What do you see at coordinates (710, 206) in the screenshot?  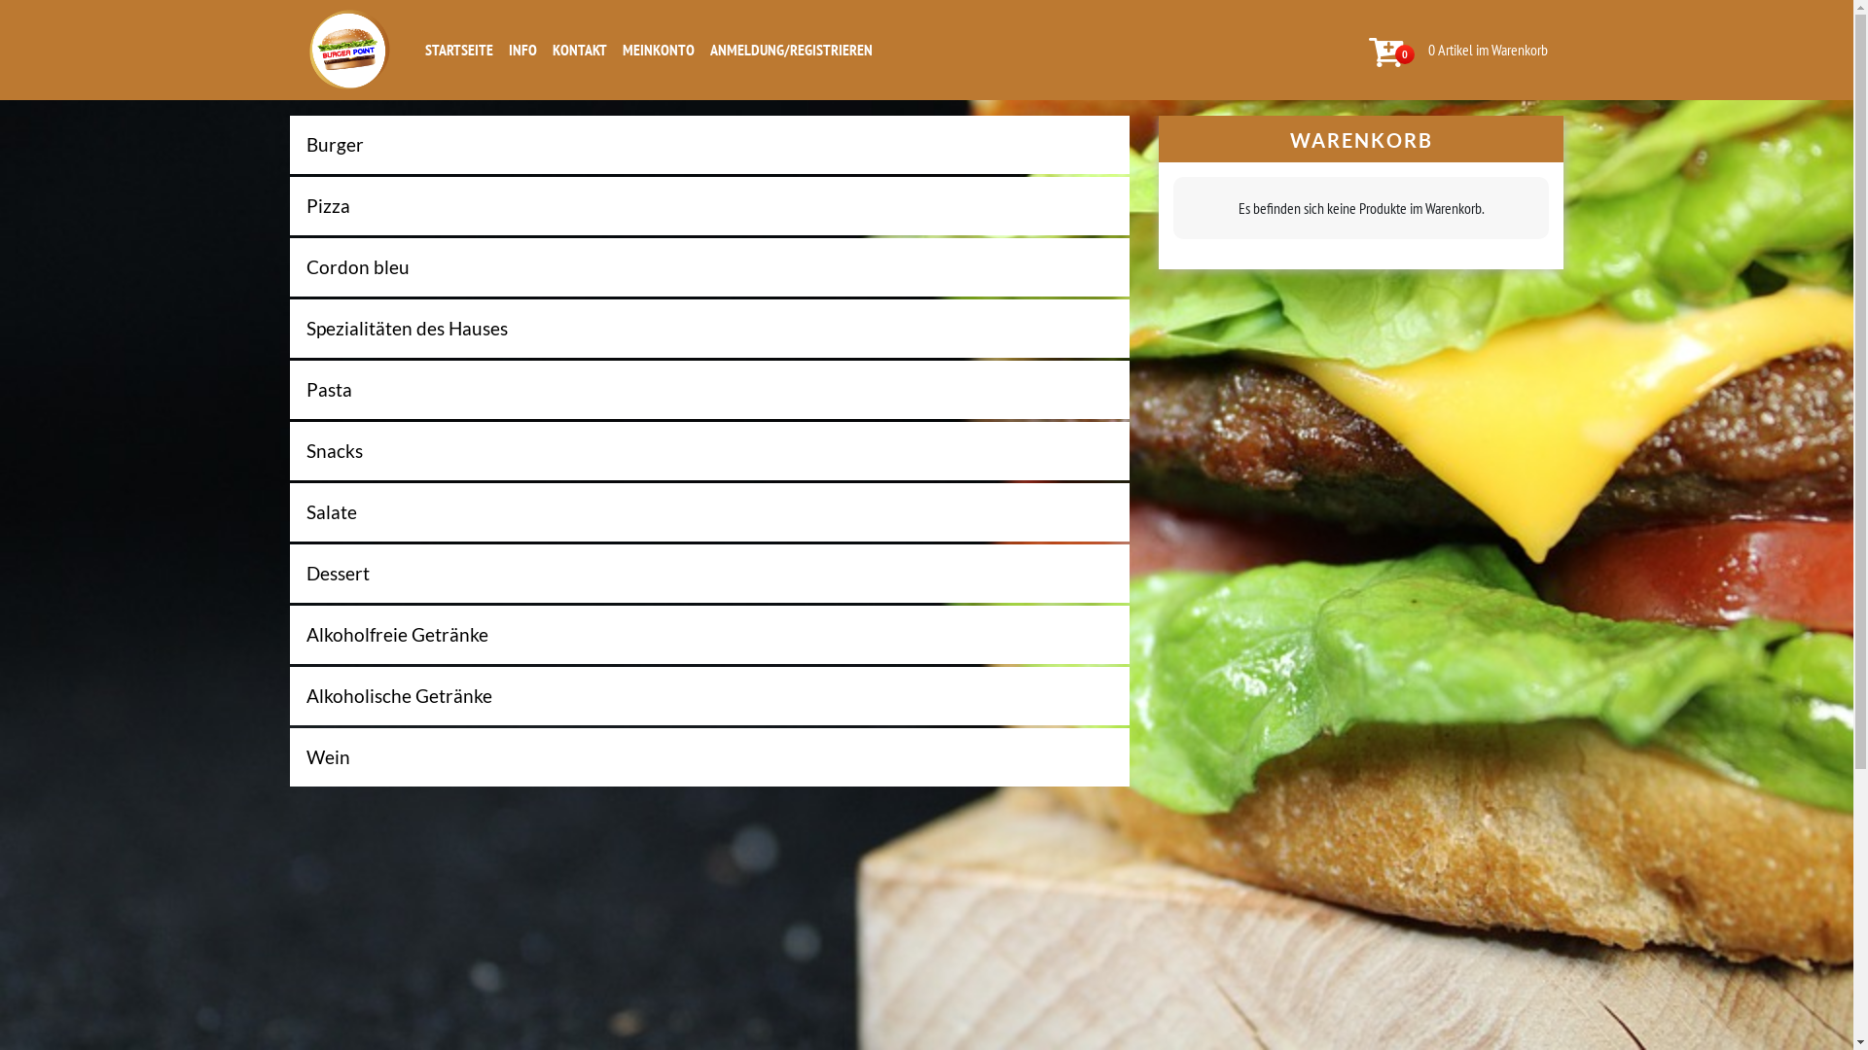 I see `Pizza` at bounding box center [710, 206].